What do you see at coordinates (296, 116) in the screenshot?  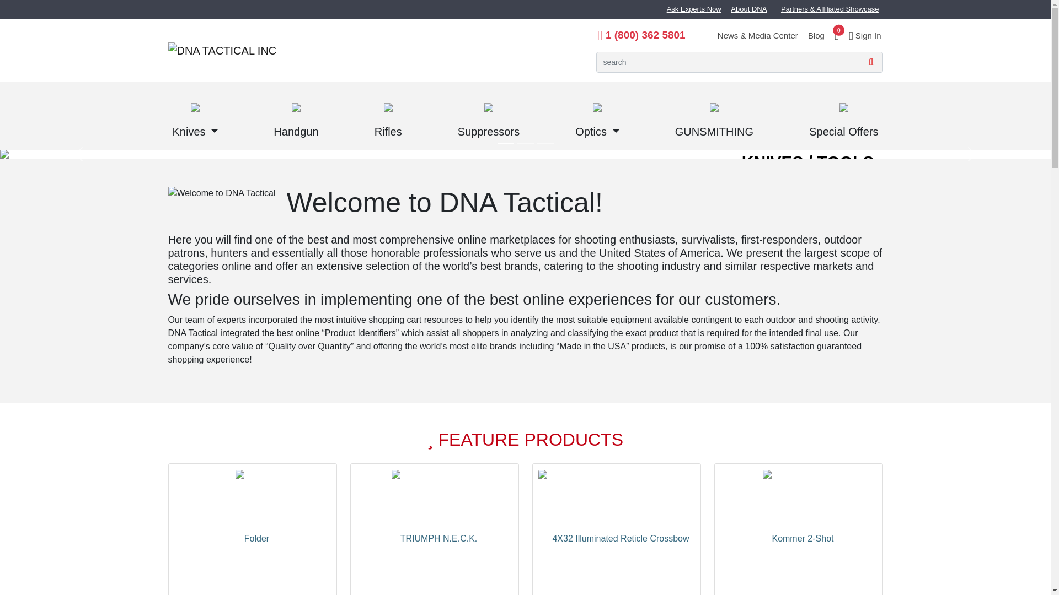 I see `Handgun` at bounding box center [296, 116].